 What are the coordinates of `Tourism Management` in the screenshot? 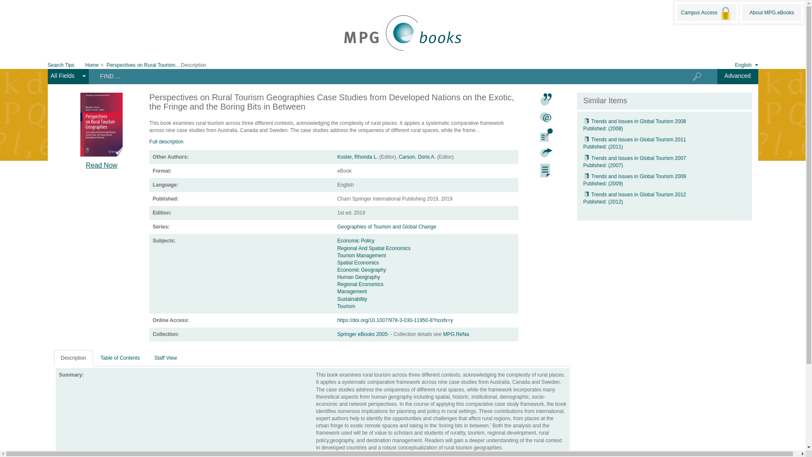 It's located at (361, 256).